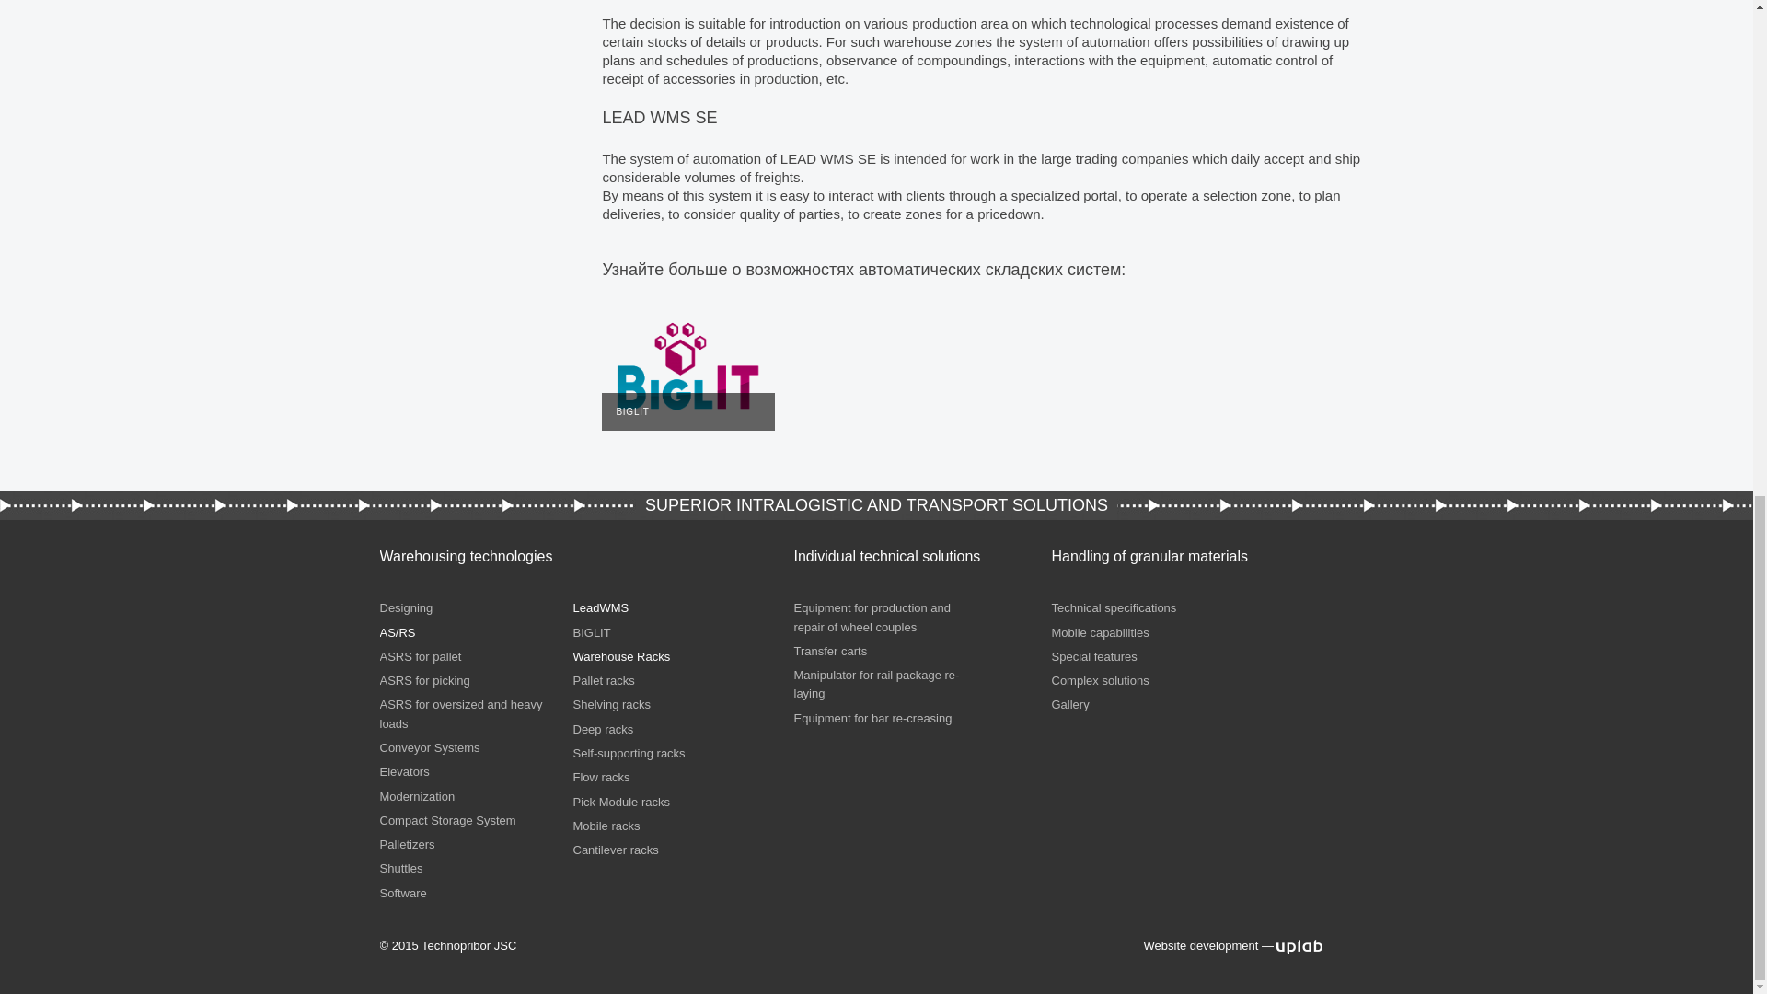 The width and height of the screenshot is (1767, 994). I want to click on Warehousing technologies, so click(466, 556).